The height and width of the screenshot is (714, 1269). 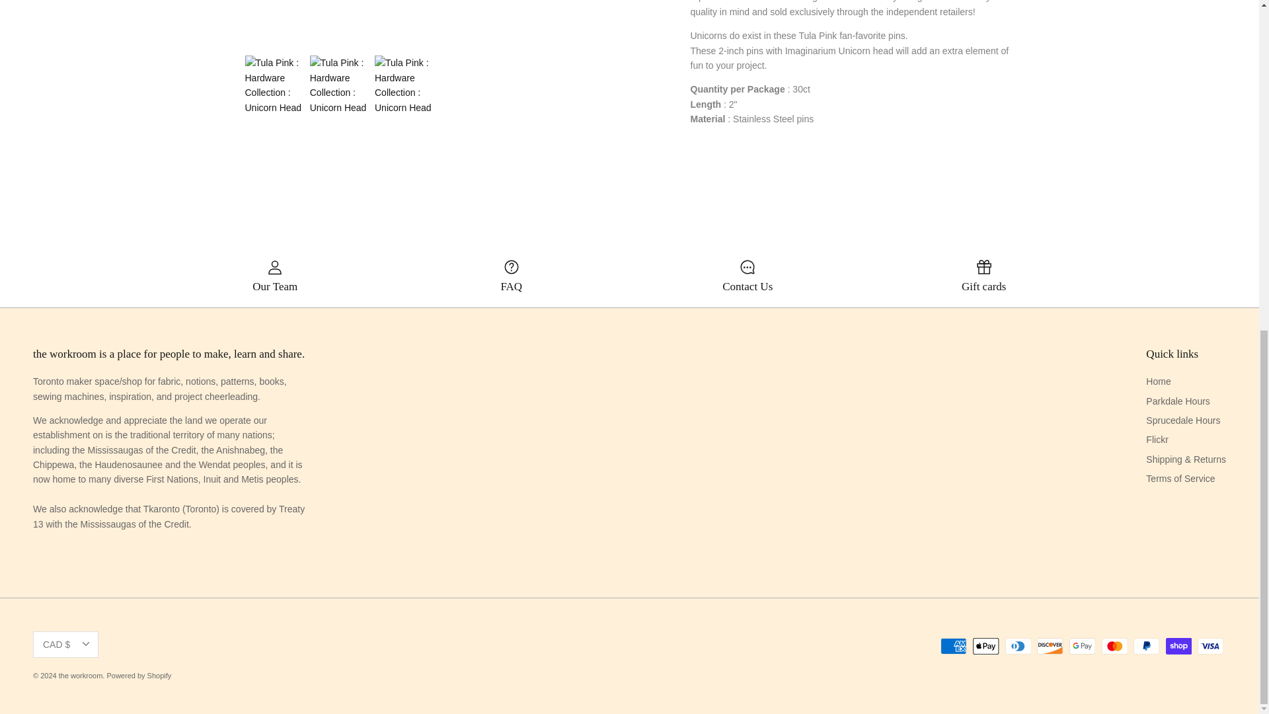 I want to click on Apple Pay, so click(x=986, y=647).